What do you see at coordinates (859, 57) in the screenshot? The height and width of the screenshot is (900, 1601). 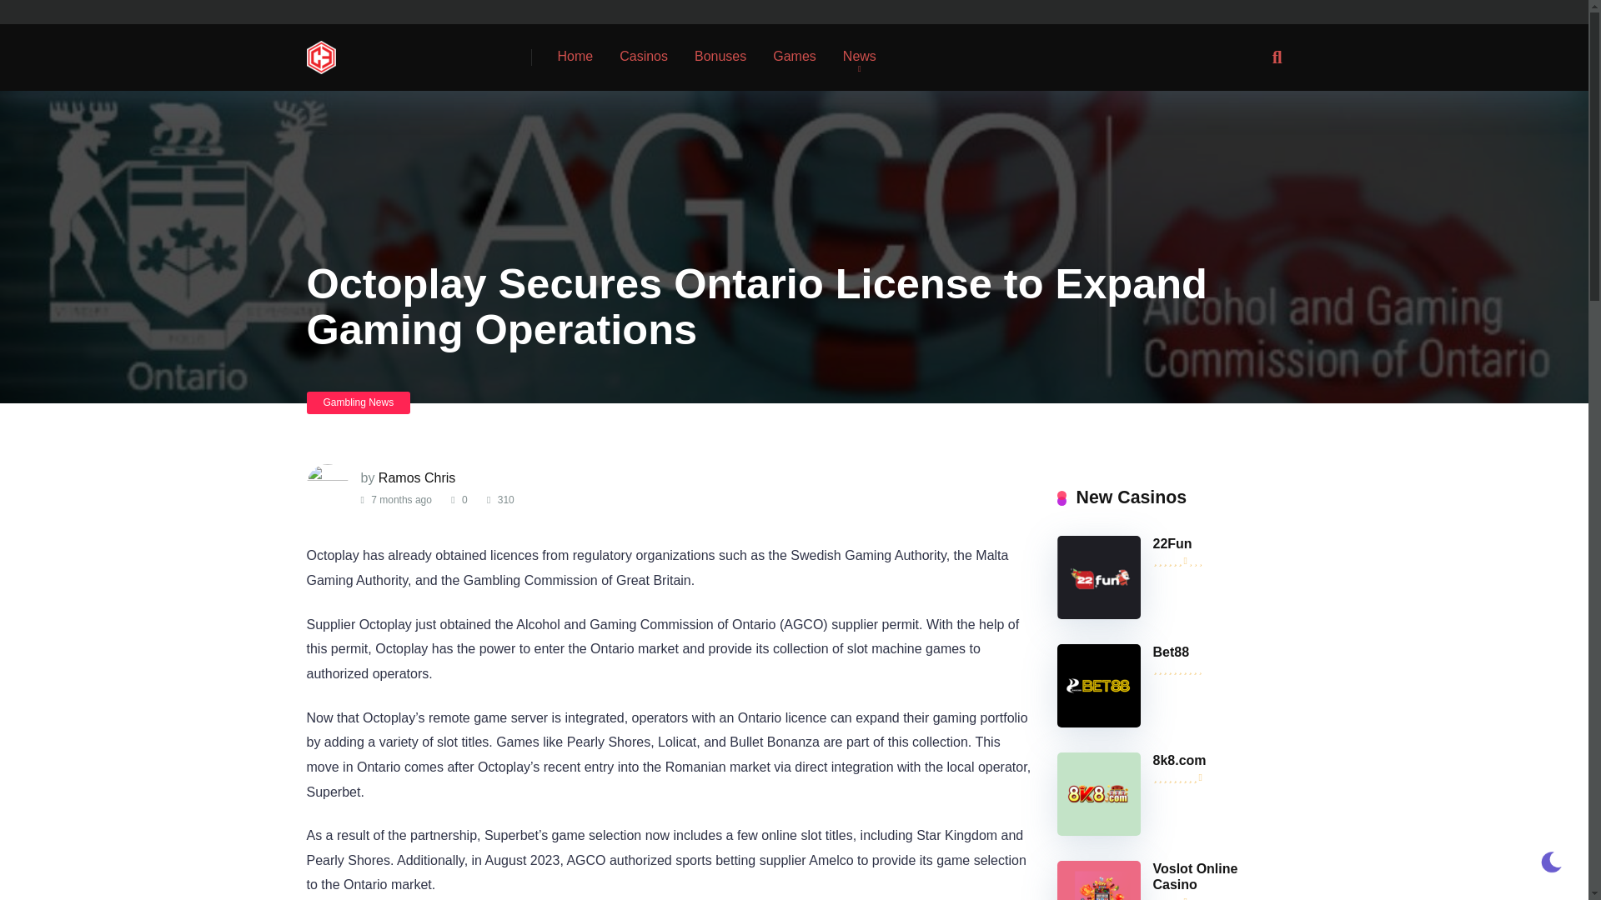 I see `News` at bounding box center [859, 57].